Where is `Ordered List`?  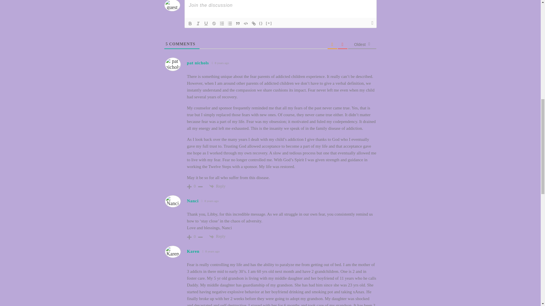 Ordered List is located at coordinates (222, 24).